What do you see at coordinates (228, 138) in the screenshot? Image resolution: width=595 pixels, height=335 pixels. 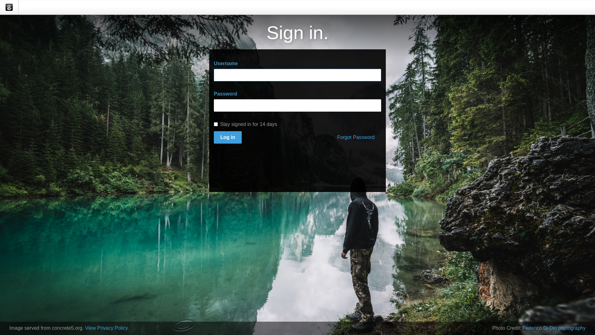 I see `Log in` at bounding box center [228, 138].